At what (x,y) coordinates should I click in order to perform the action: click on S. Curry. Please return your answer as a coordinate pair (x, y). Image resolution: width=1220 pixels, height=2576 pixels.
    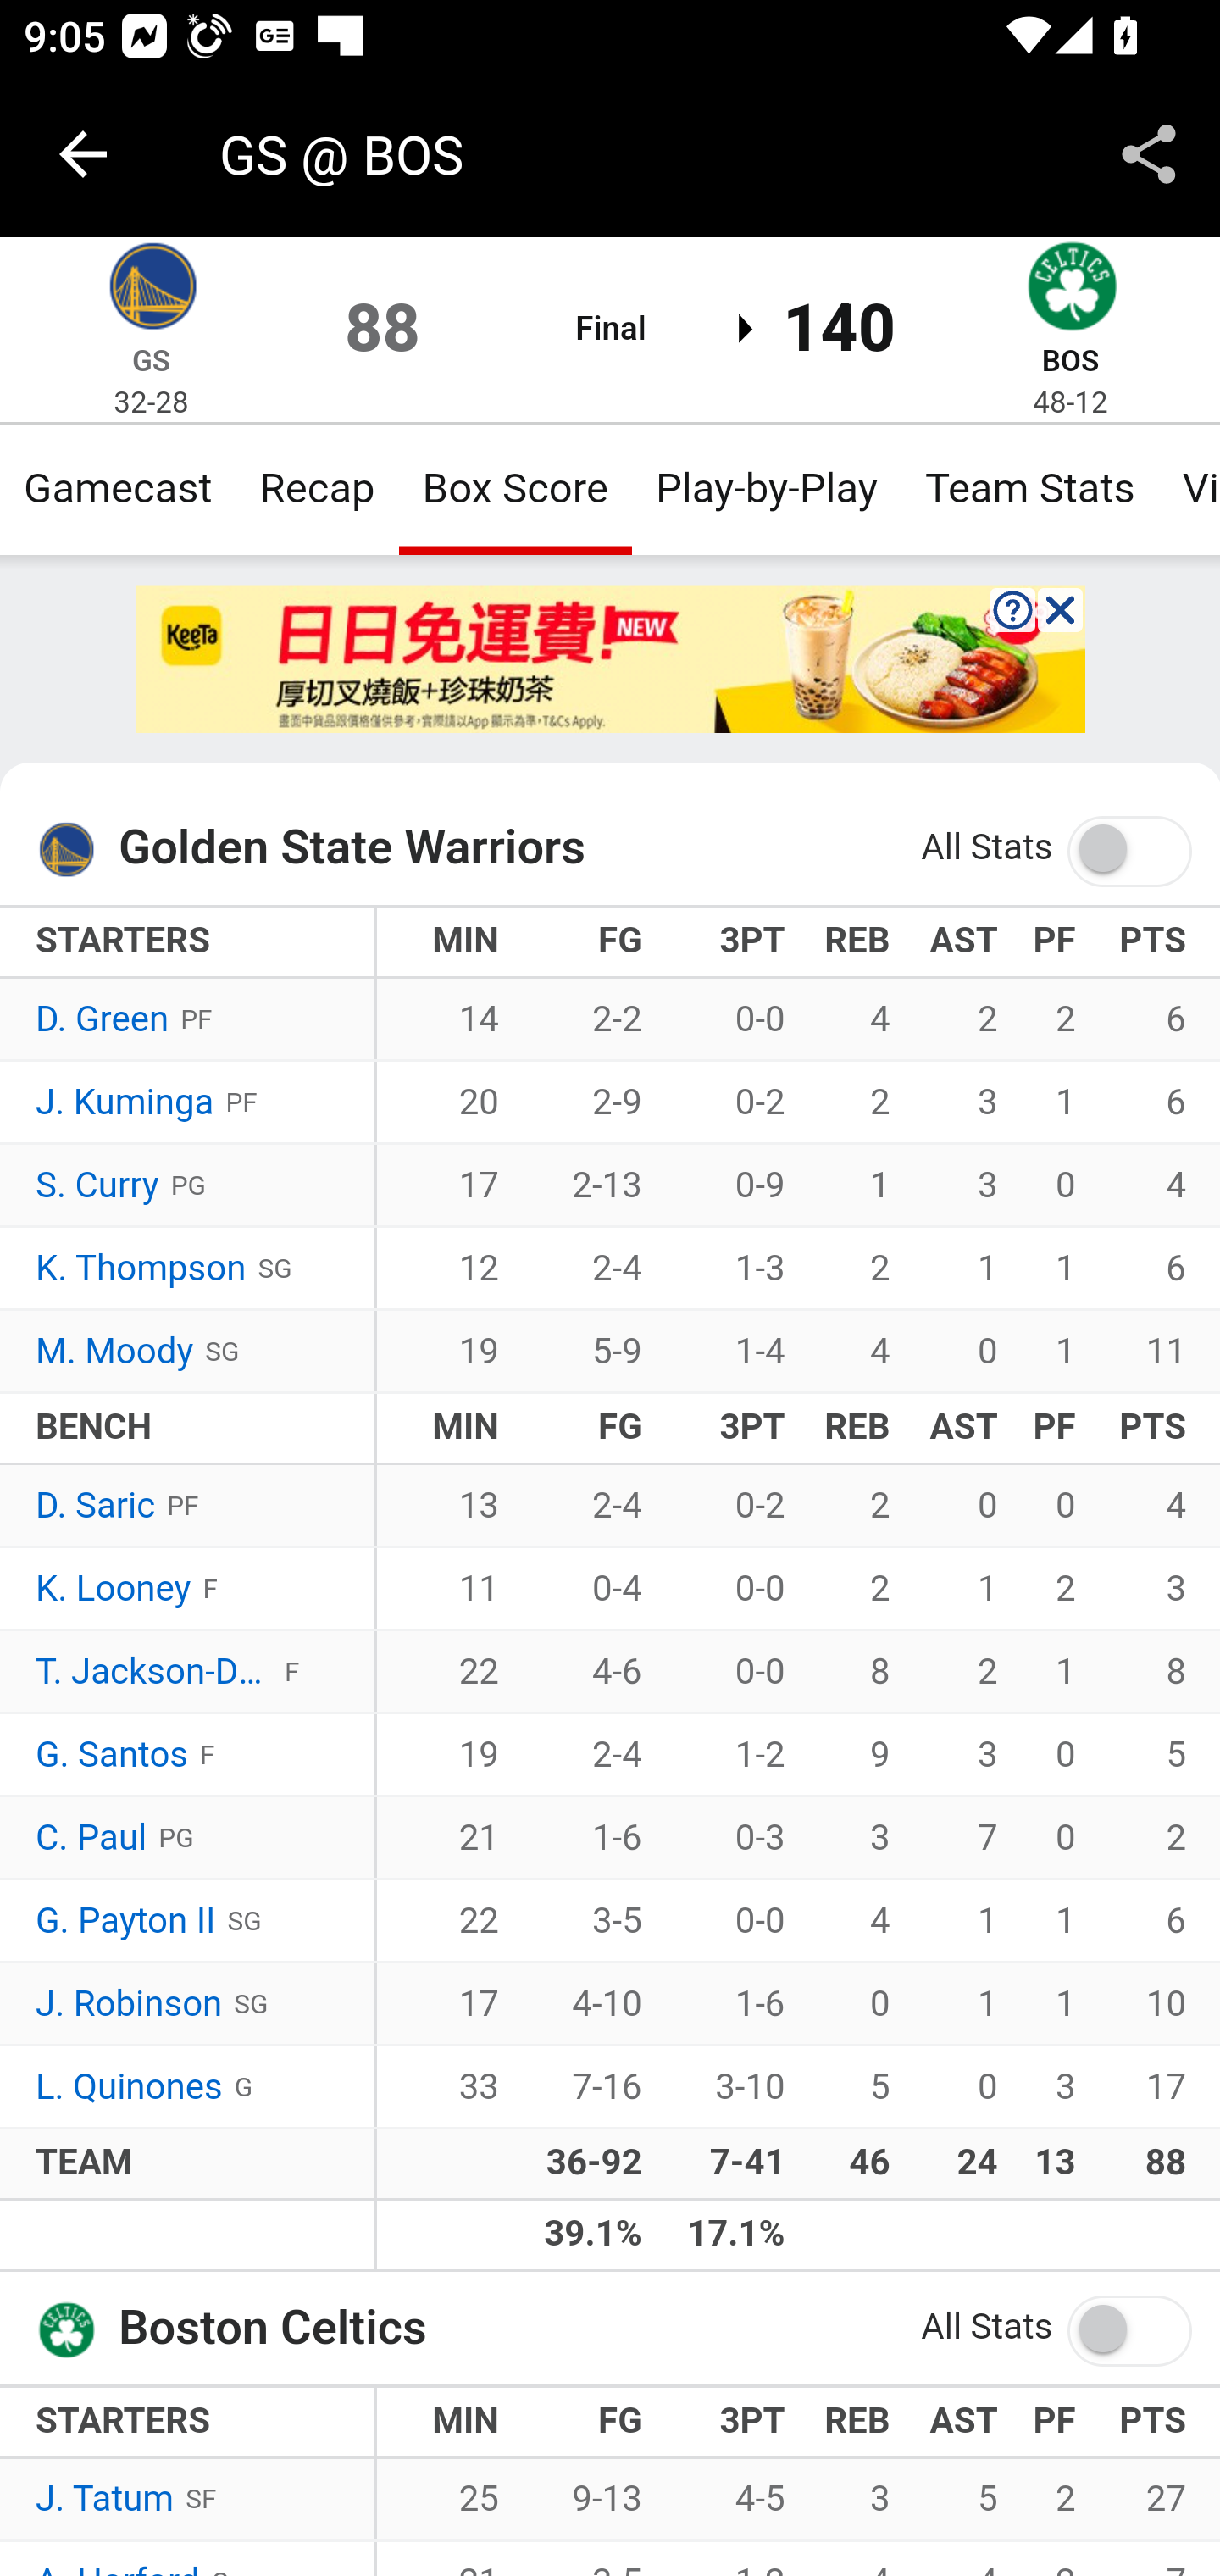
    Looking at the image, I should click on (97, 1185).